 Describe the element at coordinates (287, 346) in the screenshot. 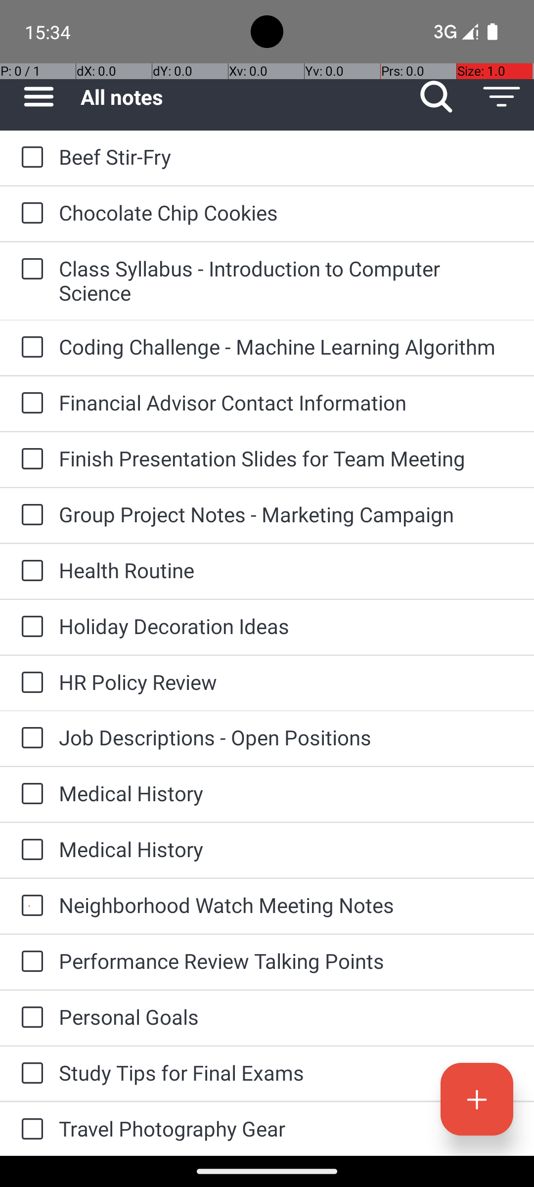

I see `Coding Challenge - Machine Learning Algorithm` at that location.